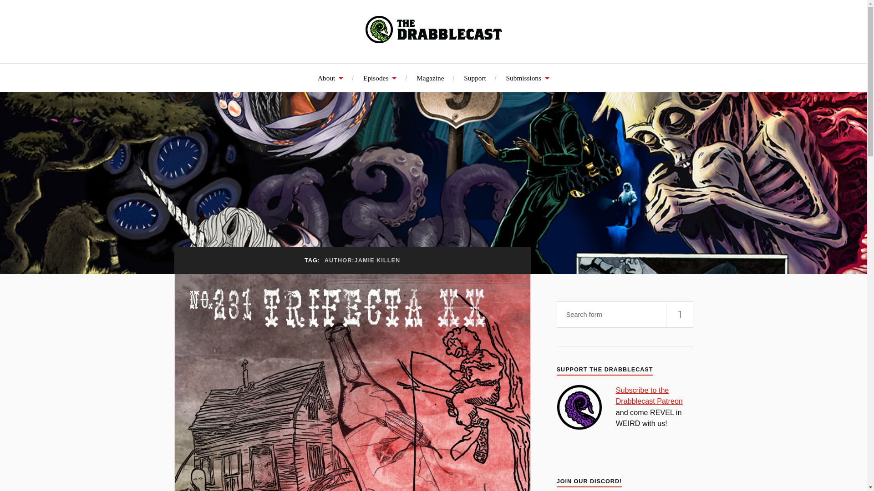 This screenshot has width=874, height=491. Describe the element at coordinates (430, 78) in the screenshot. I see `Magazine` at that location.